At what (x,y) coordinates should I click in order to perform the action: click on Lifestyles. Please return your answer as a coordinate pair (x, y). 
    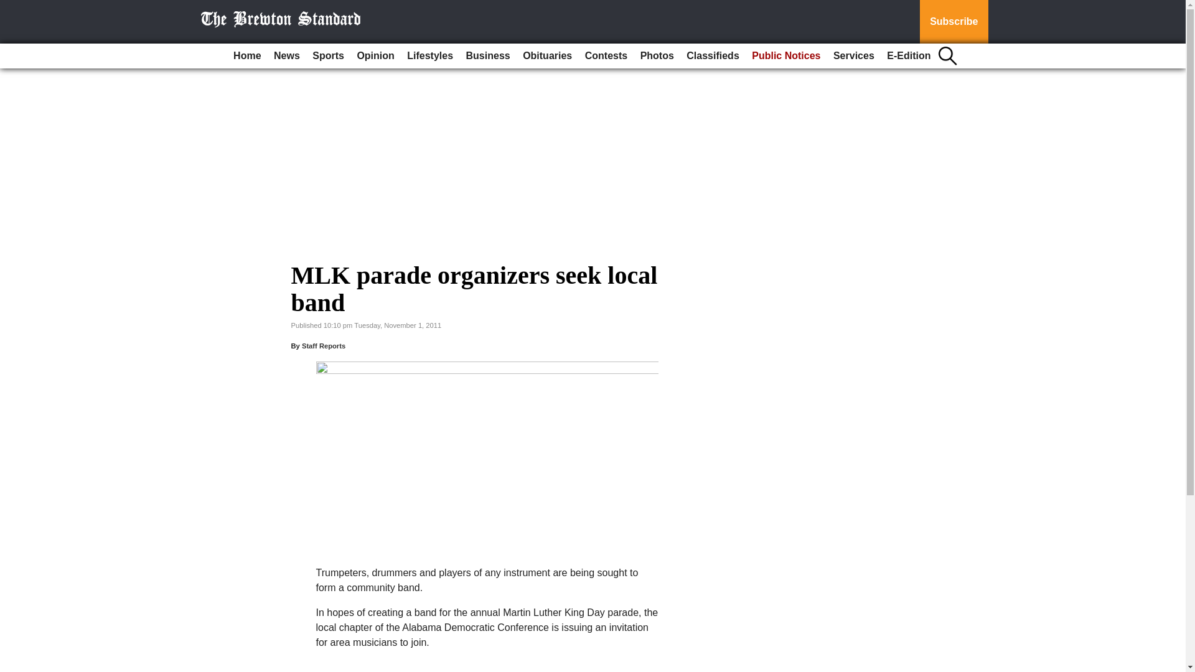
    Looking at the image, I should click on (429, 56).